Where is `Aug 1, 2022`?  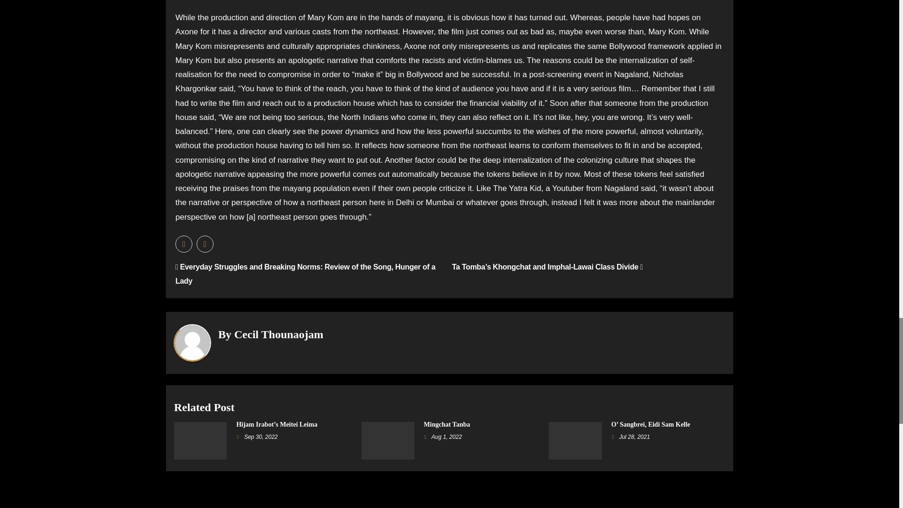
Aug 1, 2022 is located at coordinates (446, 437).